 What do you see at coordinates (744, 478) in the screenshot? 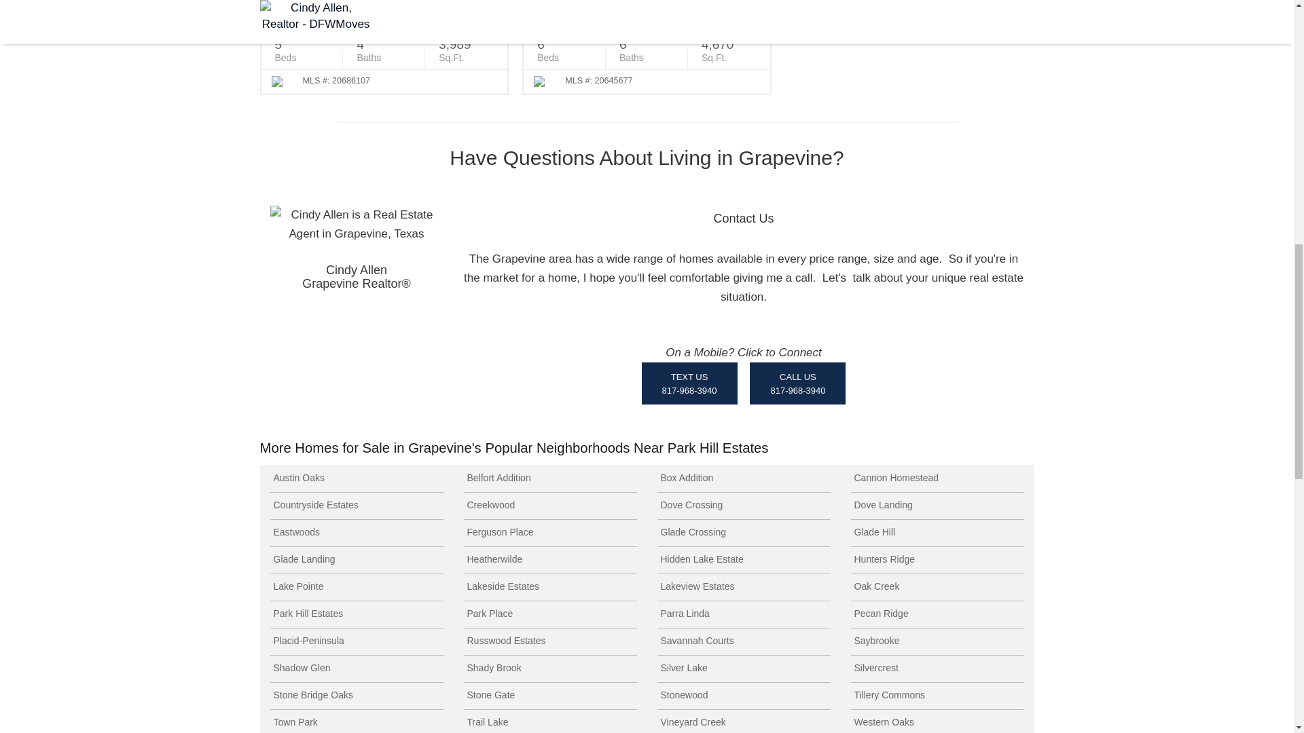
I see `View Box Addition` at bounding box center [744, 478].